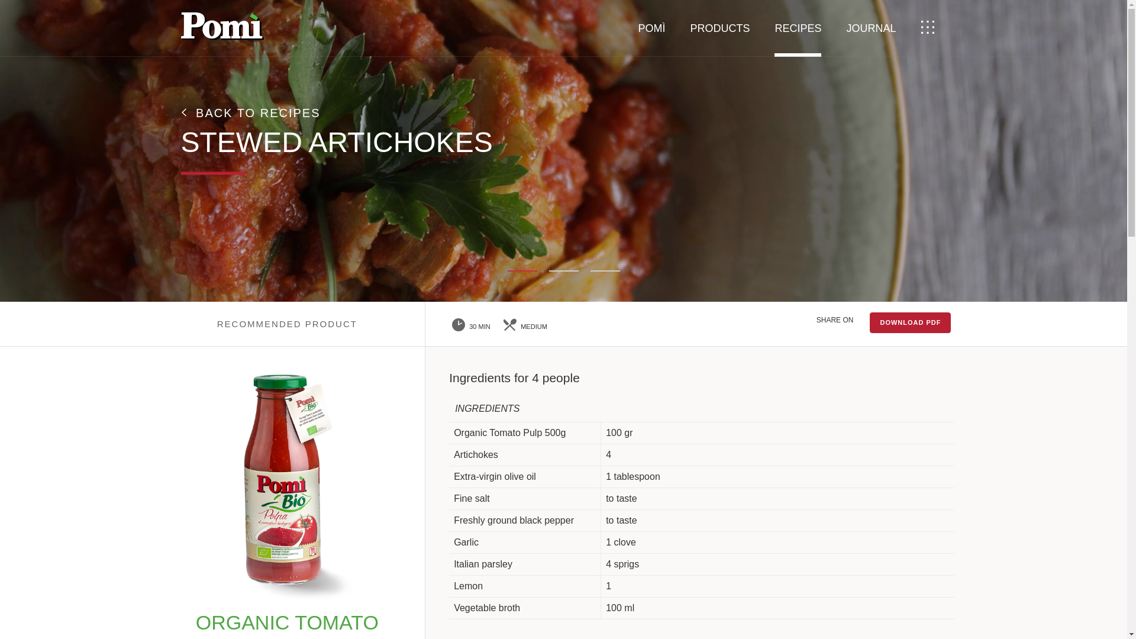 This screenshot has height=639, width=1136. What do you see at coordinates (563, 271) in the screenshot?
I see `2` at bounding box center [563, 271].